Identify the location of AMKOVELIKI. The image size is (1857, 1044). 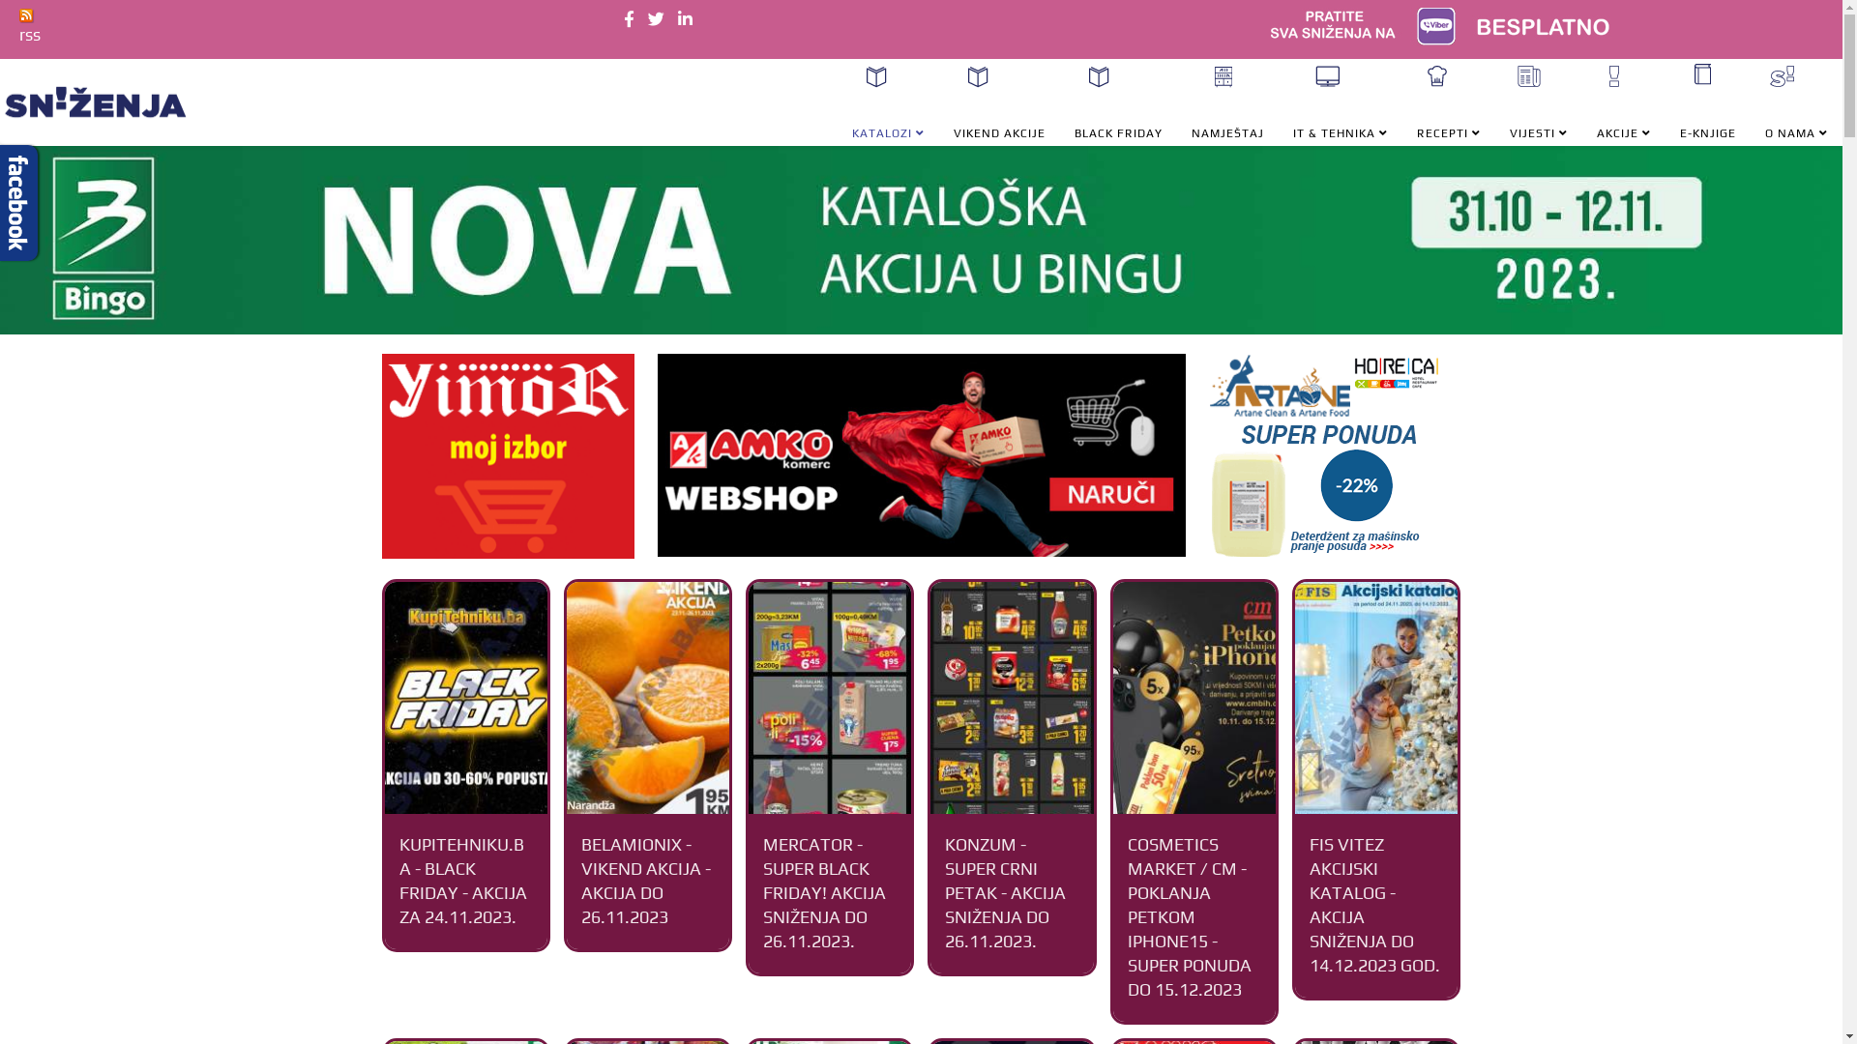
(922, 455).